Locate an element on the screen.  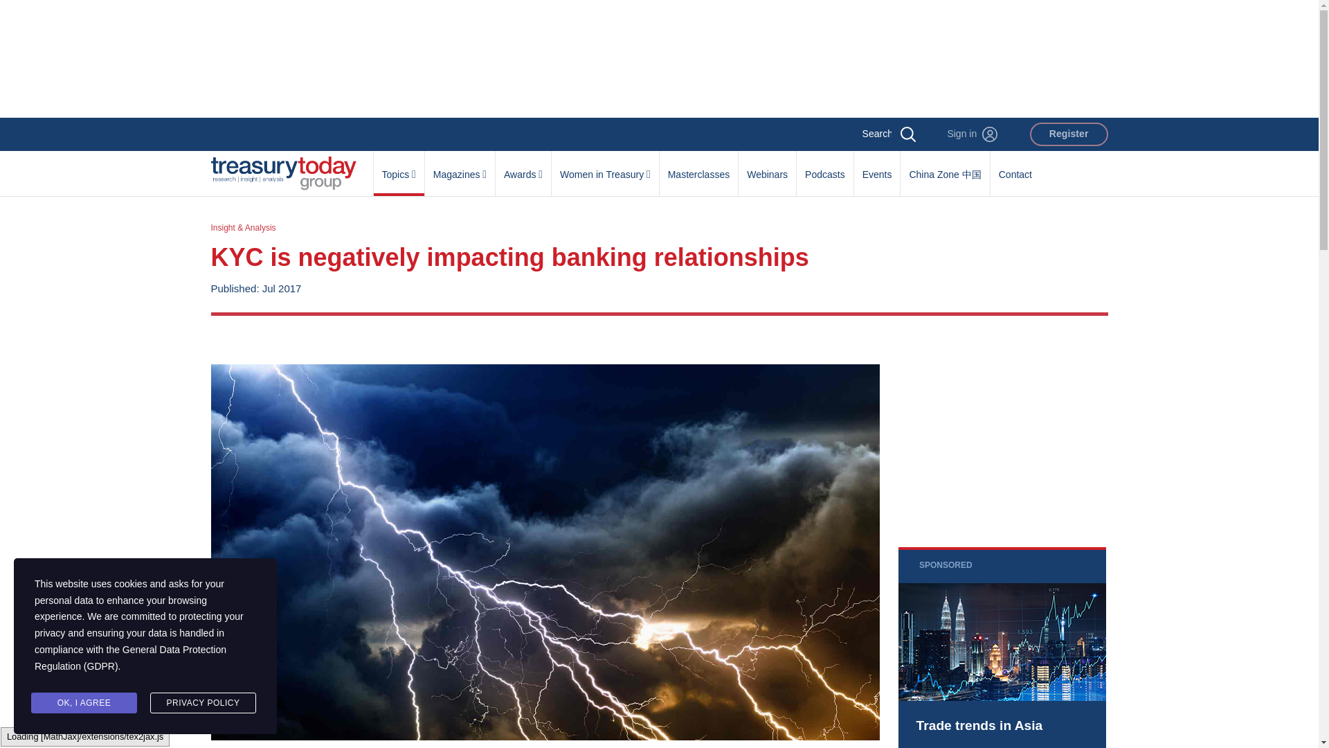
Register is located at coordinates (1069, 134).